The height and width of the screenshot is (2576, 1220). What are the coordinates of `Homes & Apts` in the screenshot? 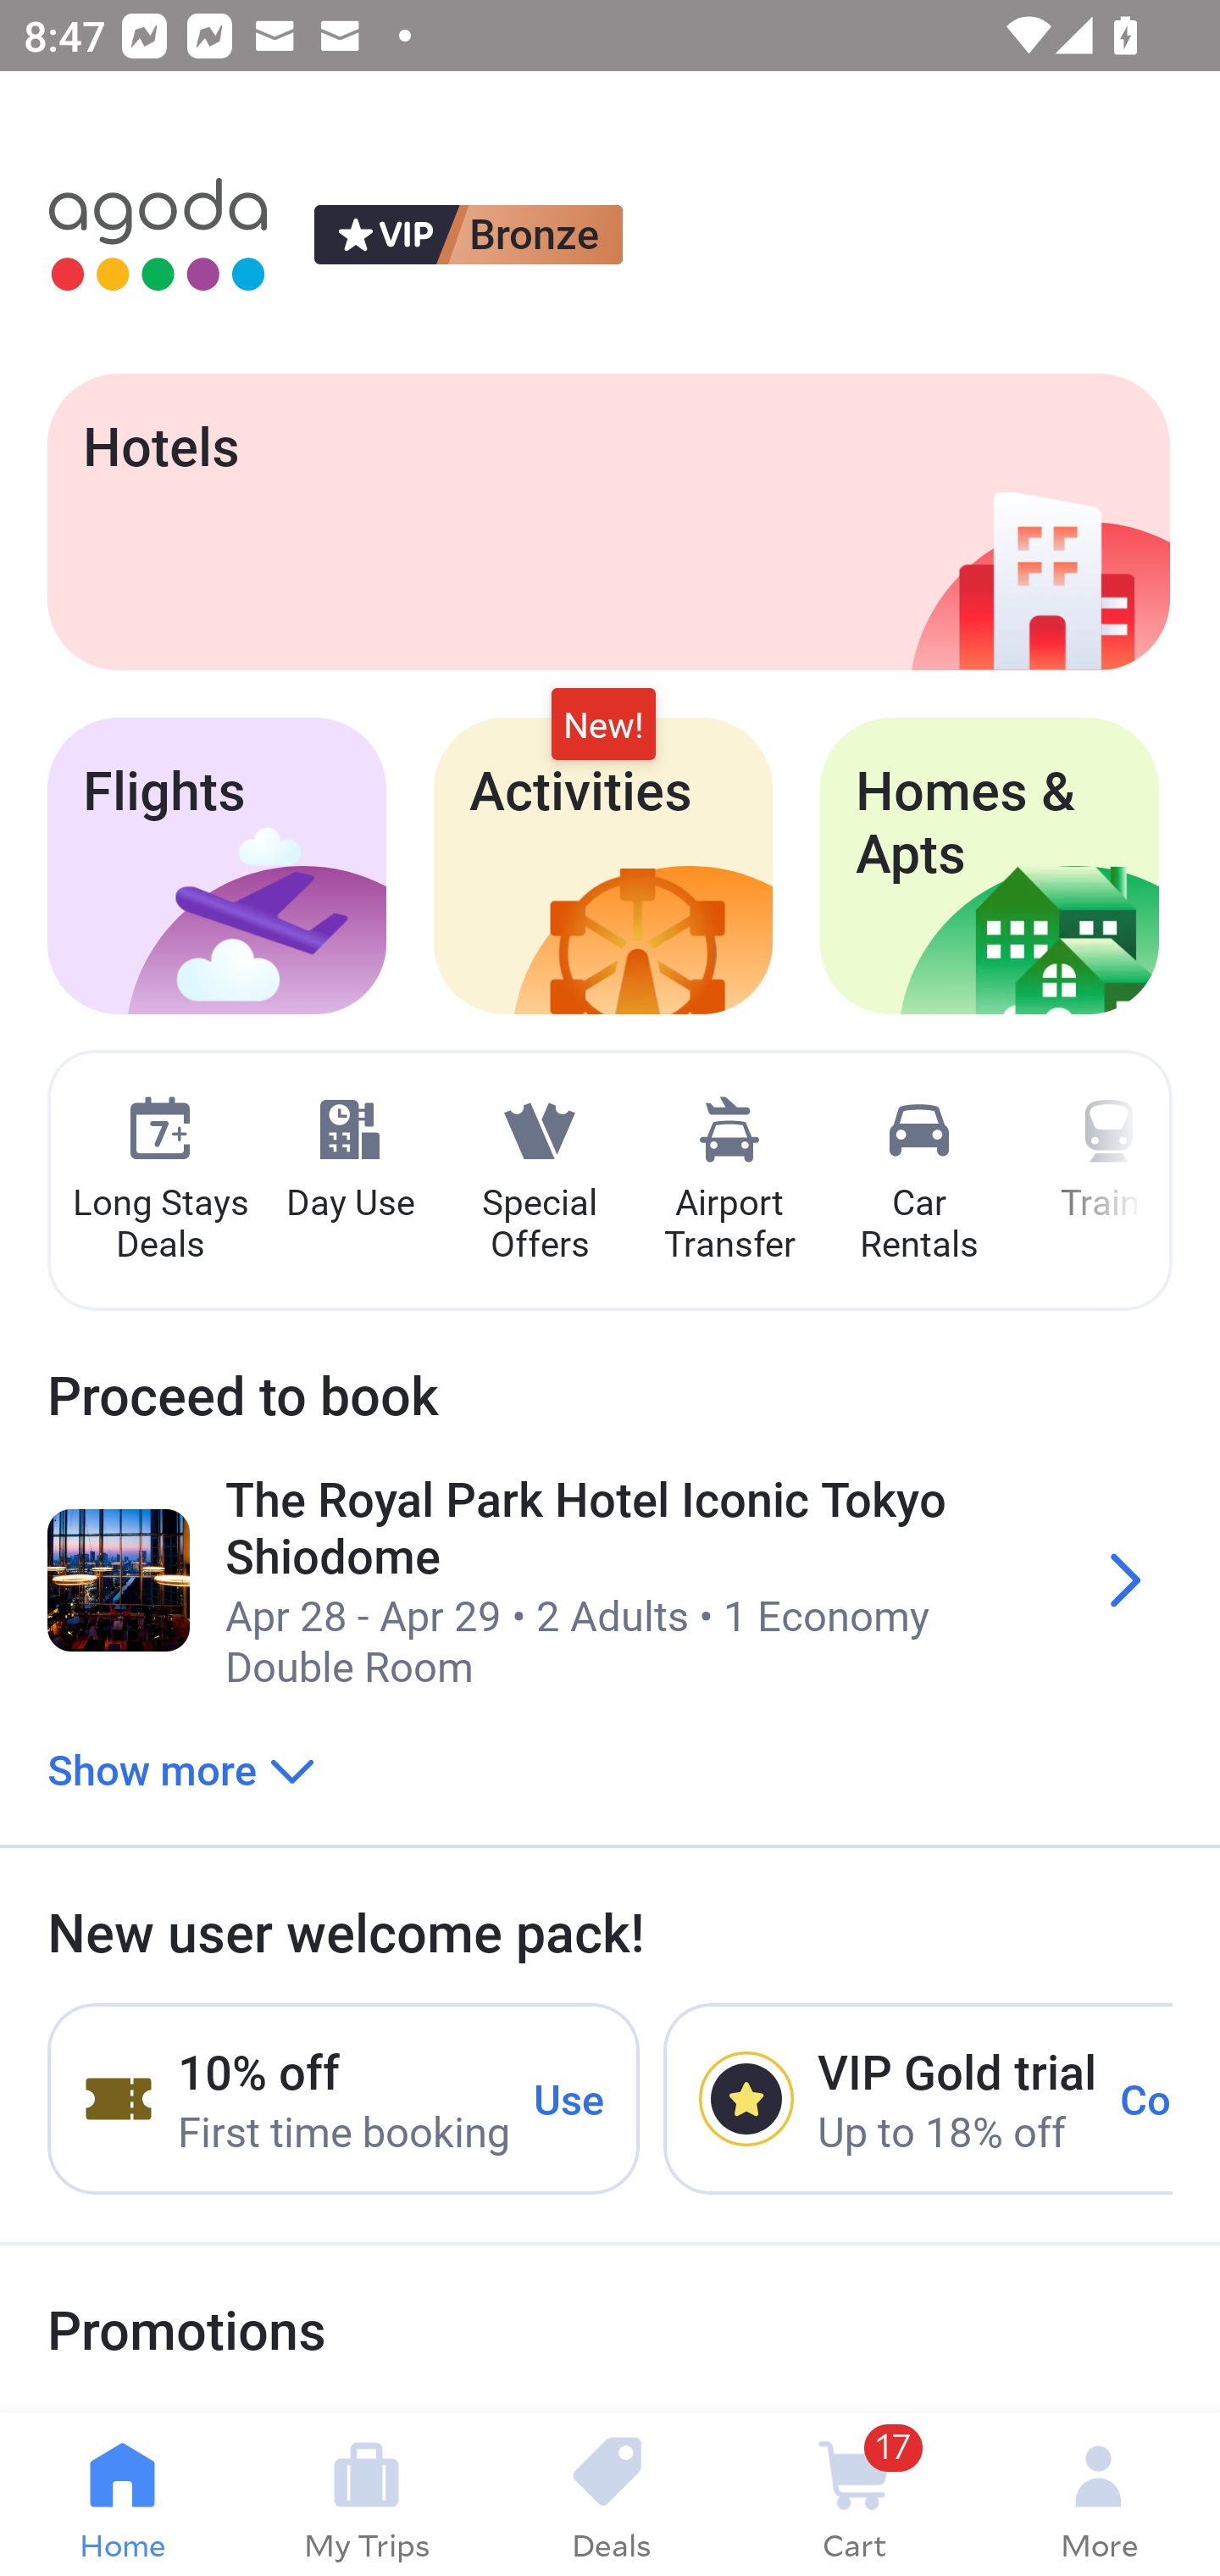 It's located at (990, 866).